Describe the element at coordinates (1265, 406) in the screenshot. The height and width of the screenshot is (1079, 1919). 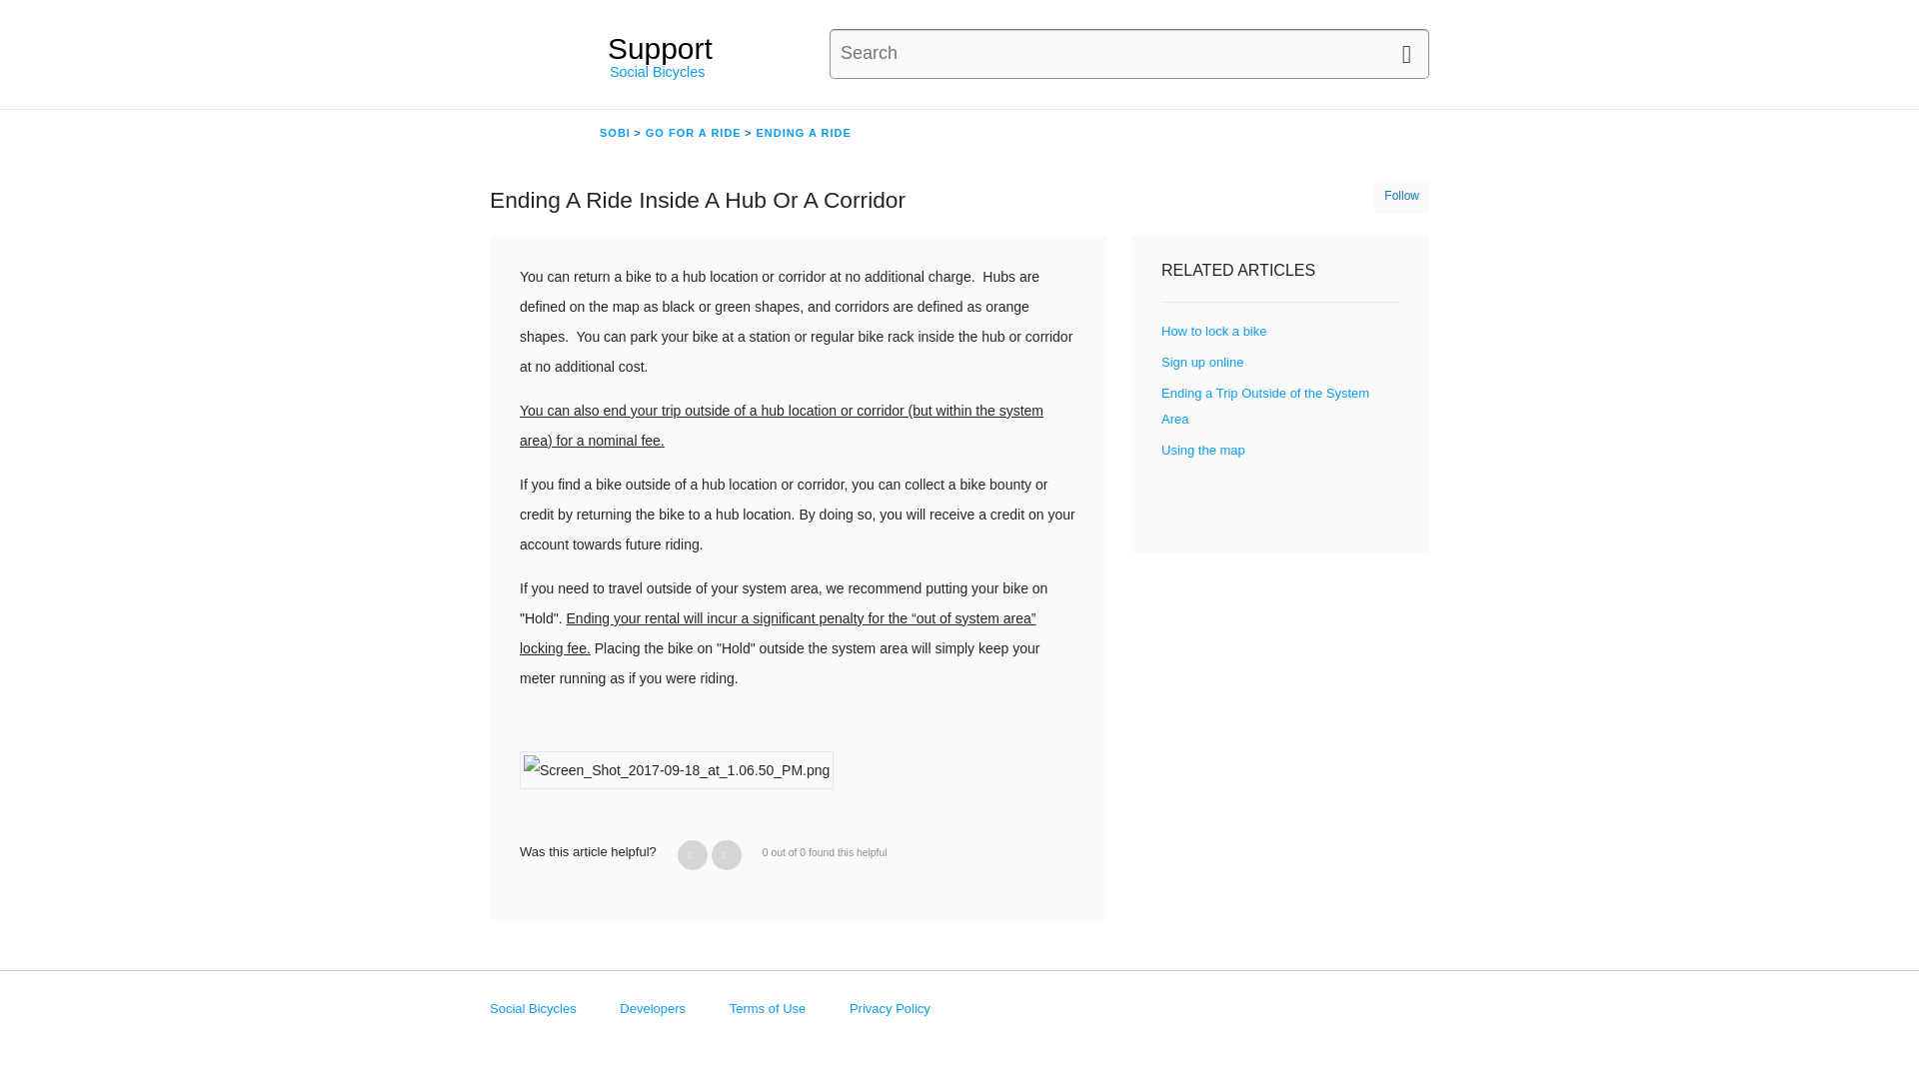
I see `Ending a Trip Outside of the System Area` at that location.